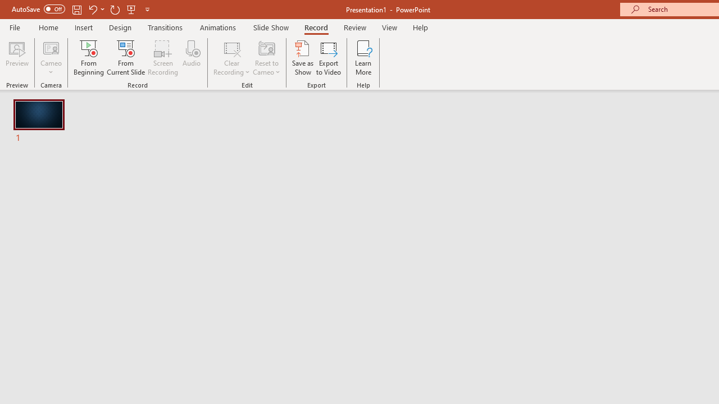 Image resolution: width=719 pixels, height=404 pixels. I want to click on Screen Recording, so click(163, 57).